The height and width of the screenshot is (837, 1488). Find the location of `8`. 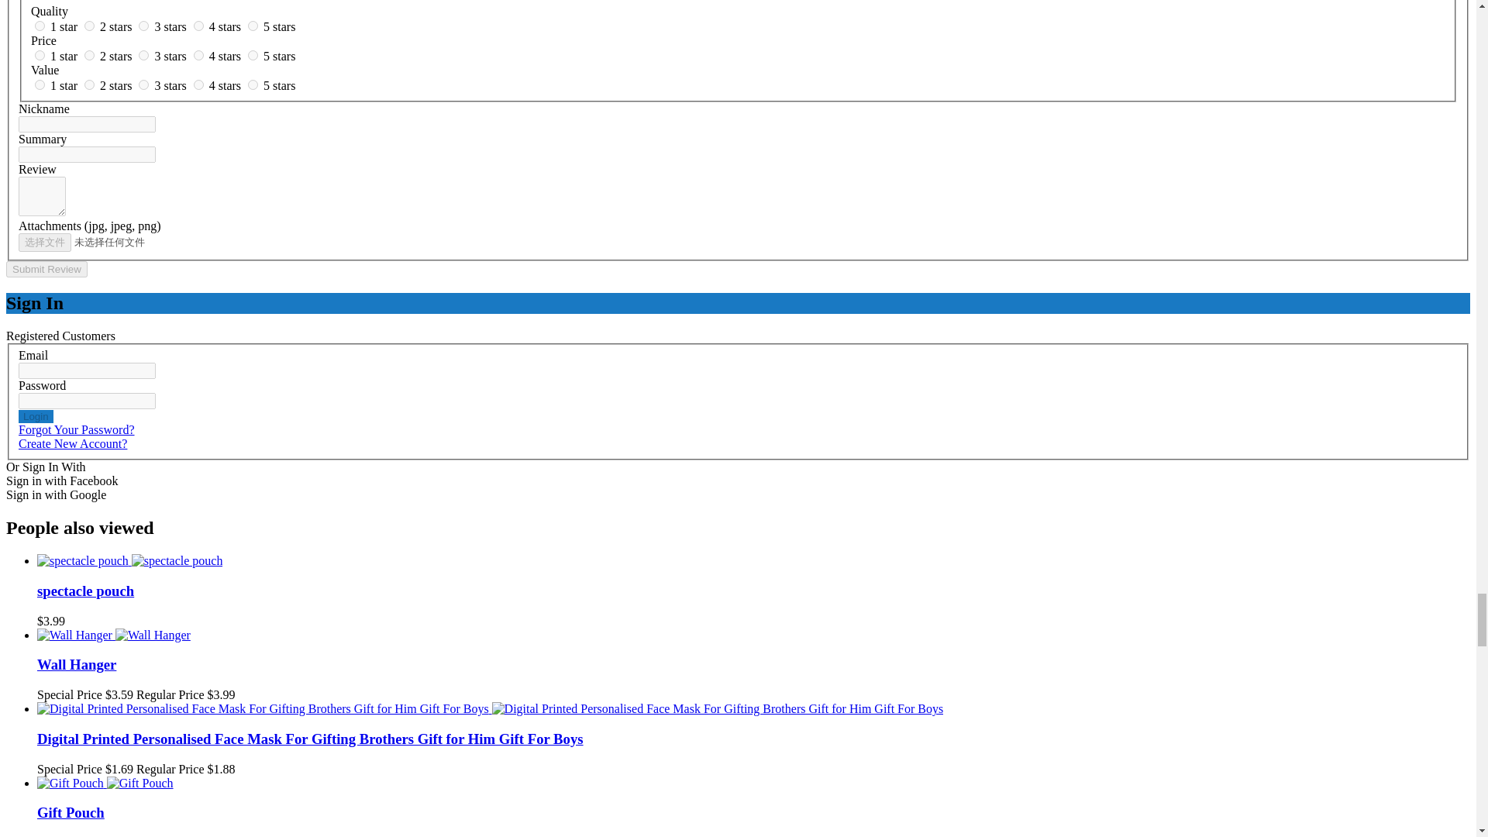

8 is located at coordinates (143, 84).